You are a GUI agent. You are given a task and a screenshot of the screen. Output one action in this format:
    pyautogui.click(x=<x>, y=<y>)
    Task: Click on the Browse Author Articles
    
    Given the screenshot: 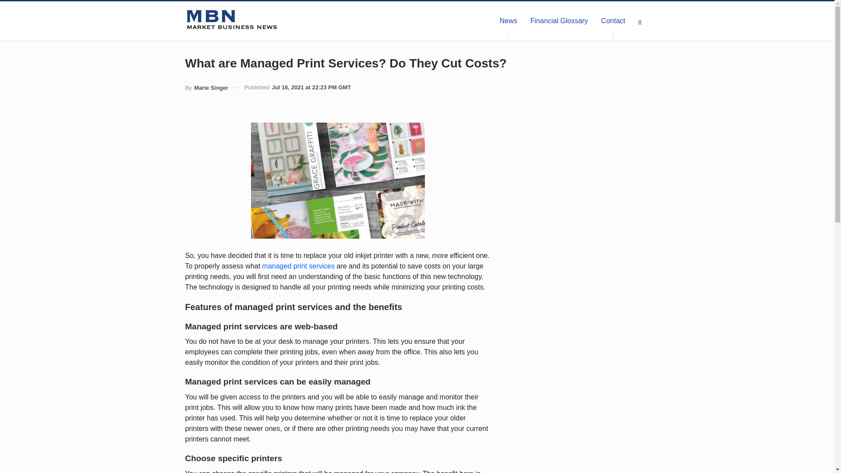 What is the action you would take?
    pyautogui.click(x=206, y=88)
    